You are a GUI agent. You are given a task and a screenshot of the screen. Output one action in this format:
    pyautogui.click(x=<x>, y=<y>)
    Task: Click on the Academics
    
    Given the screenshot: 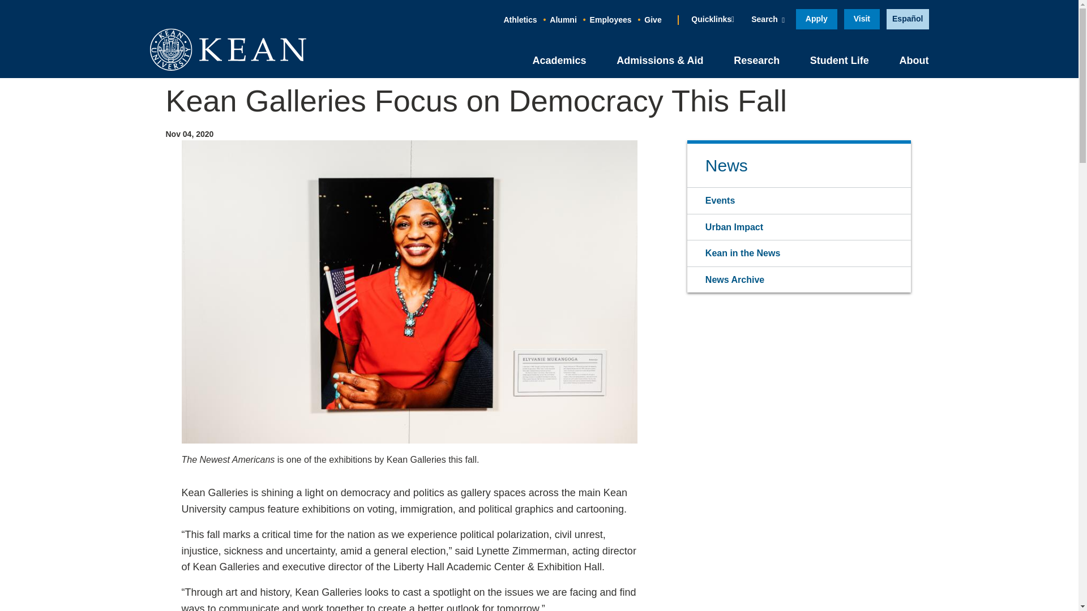 What is the action you would take?
    pyautogui.click(x=559, y=60)
    